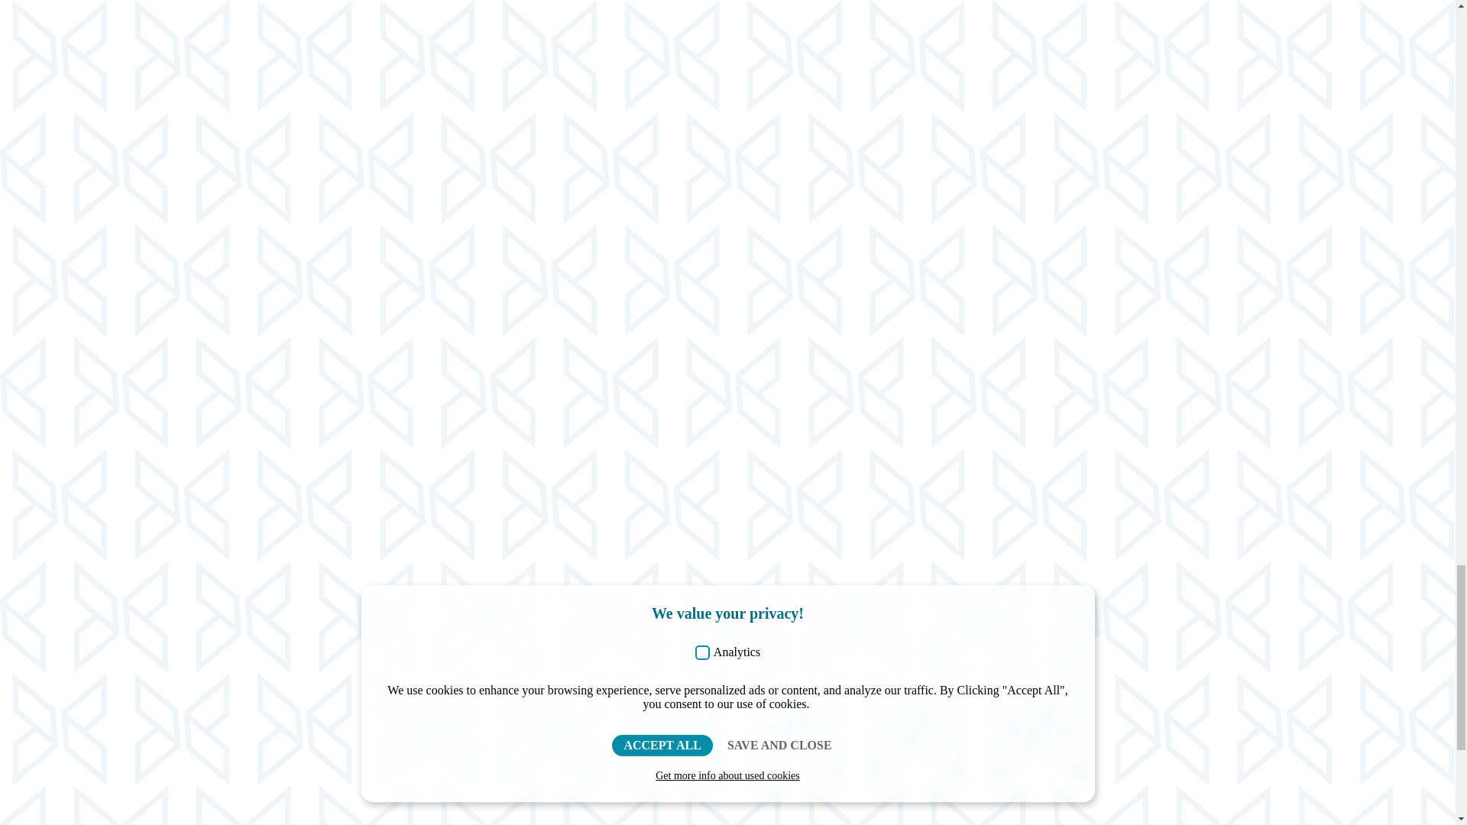 The height and width of the screenshot is (825, 1467). What do you see at coordinates (462, 681) in the screenshot?
I see `Insurance` at bounding box center [462, 681].